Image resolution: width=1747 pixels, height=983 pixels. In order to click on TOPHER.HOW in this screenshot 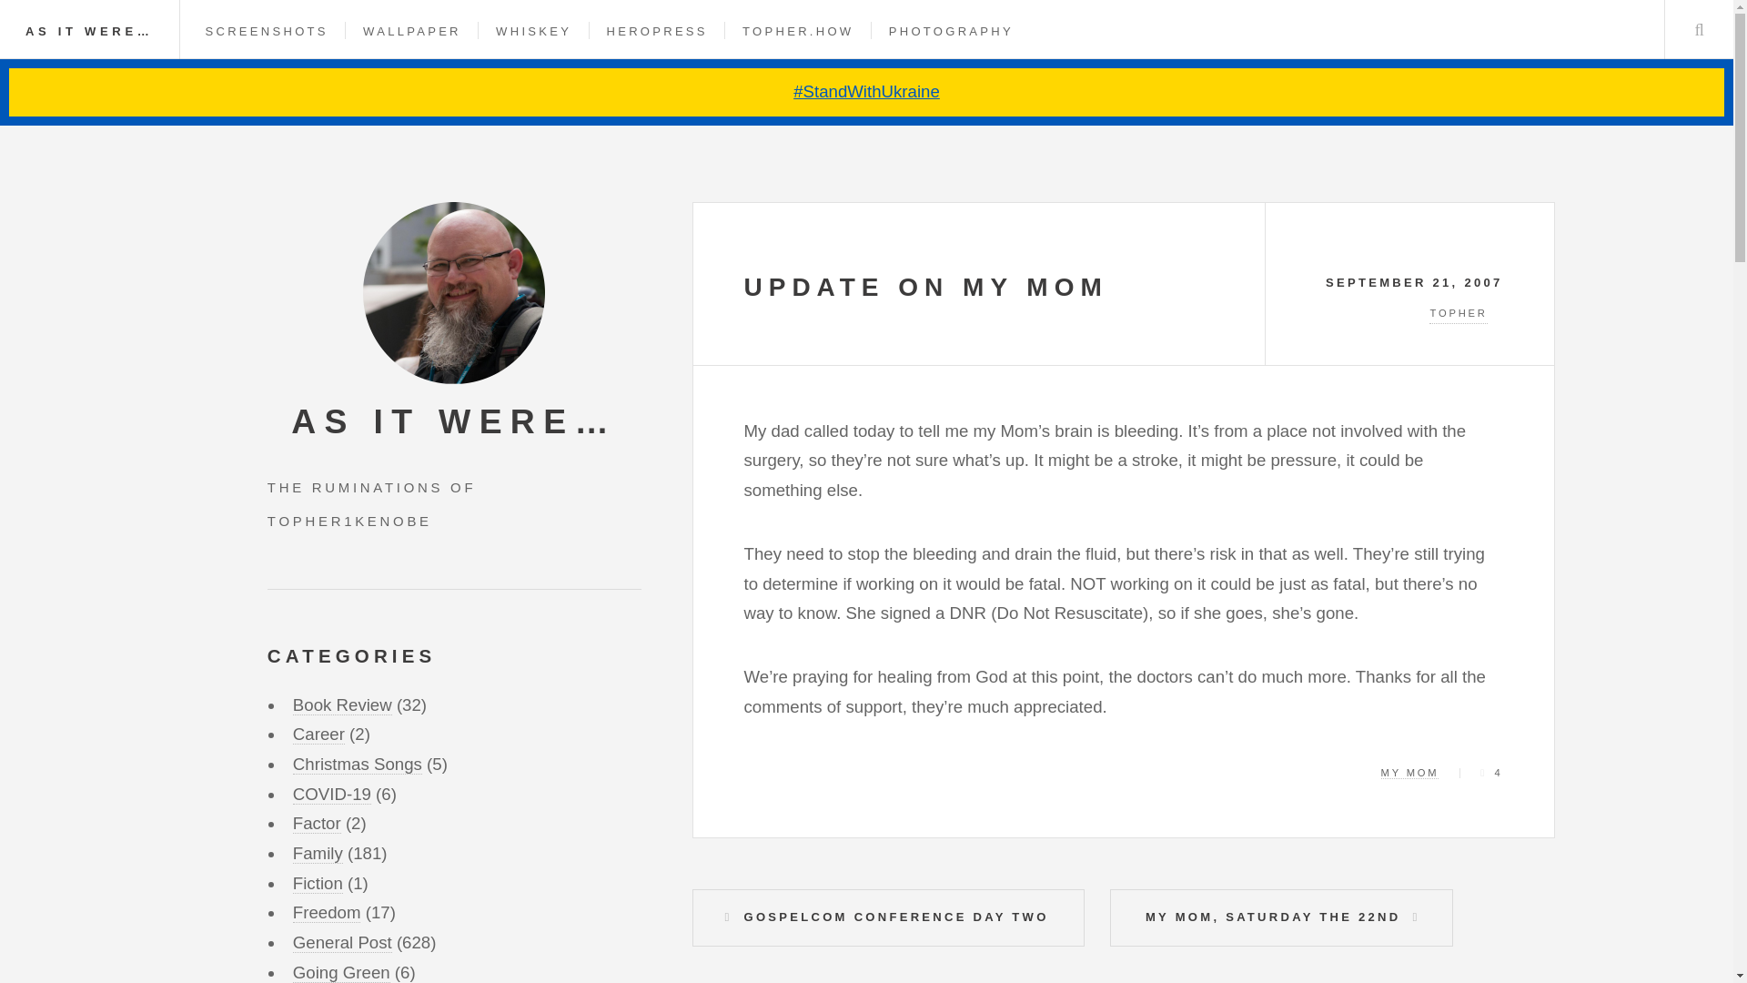, I will do `click(798, 31)`.